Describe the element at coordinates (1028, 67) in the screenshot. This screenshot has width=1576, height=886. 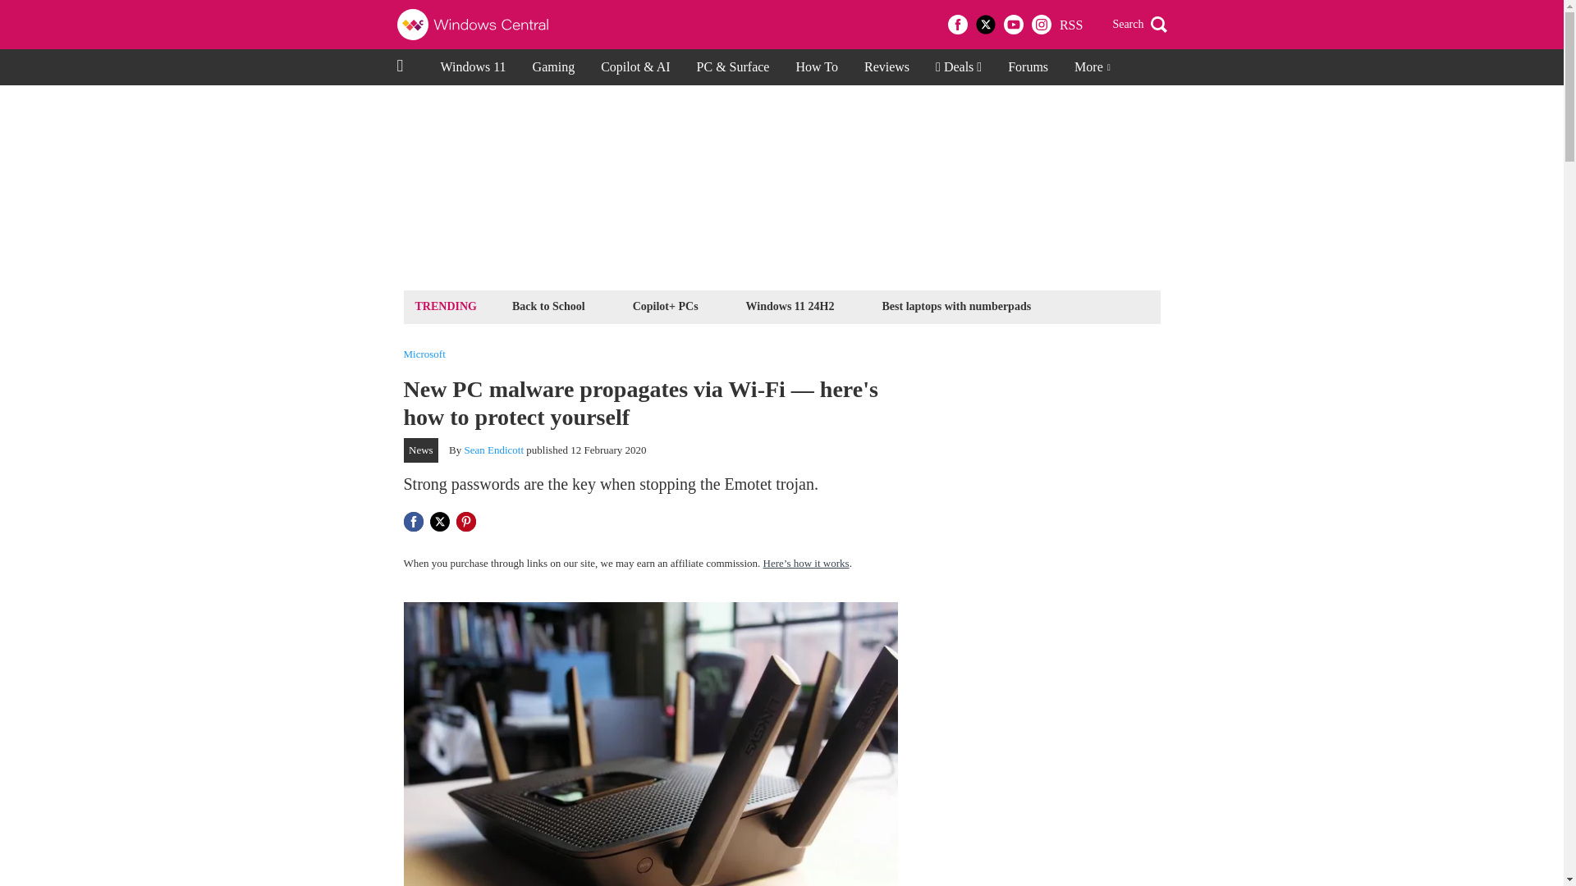
I see `Forums` at that location.